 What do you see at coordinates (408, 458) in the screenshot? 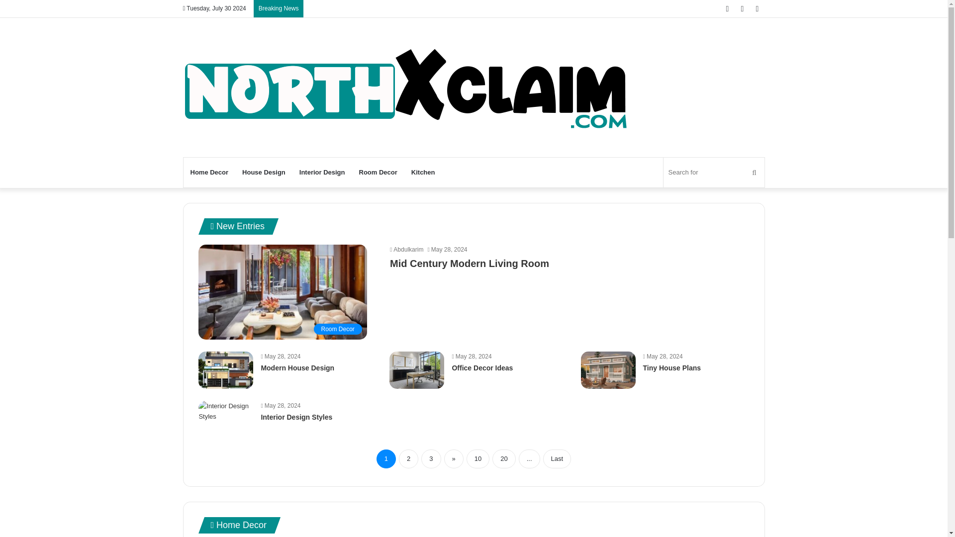
I see `2` at bounding box center [408, 458].